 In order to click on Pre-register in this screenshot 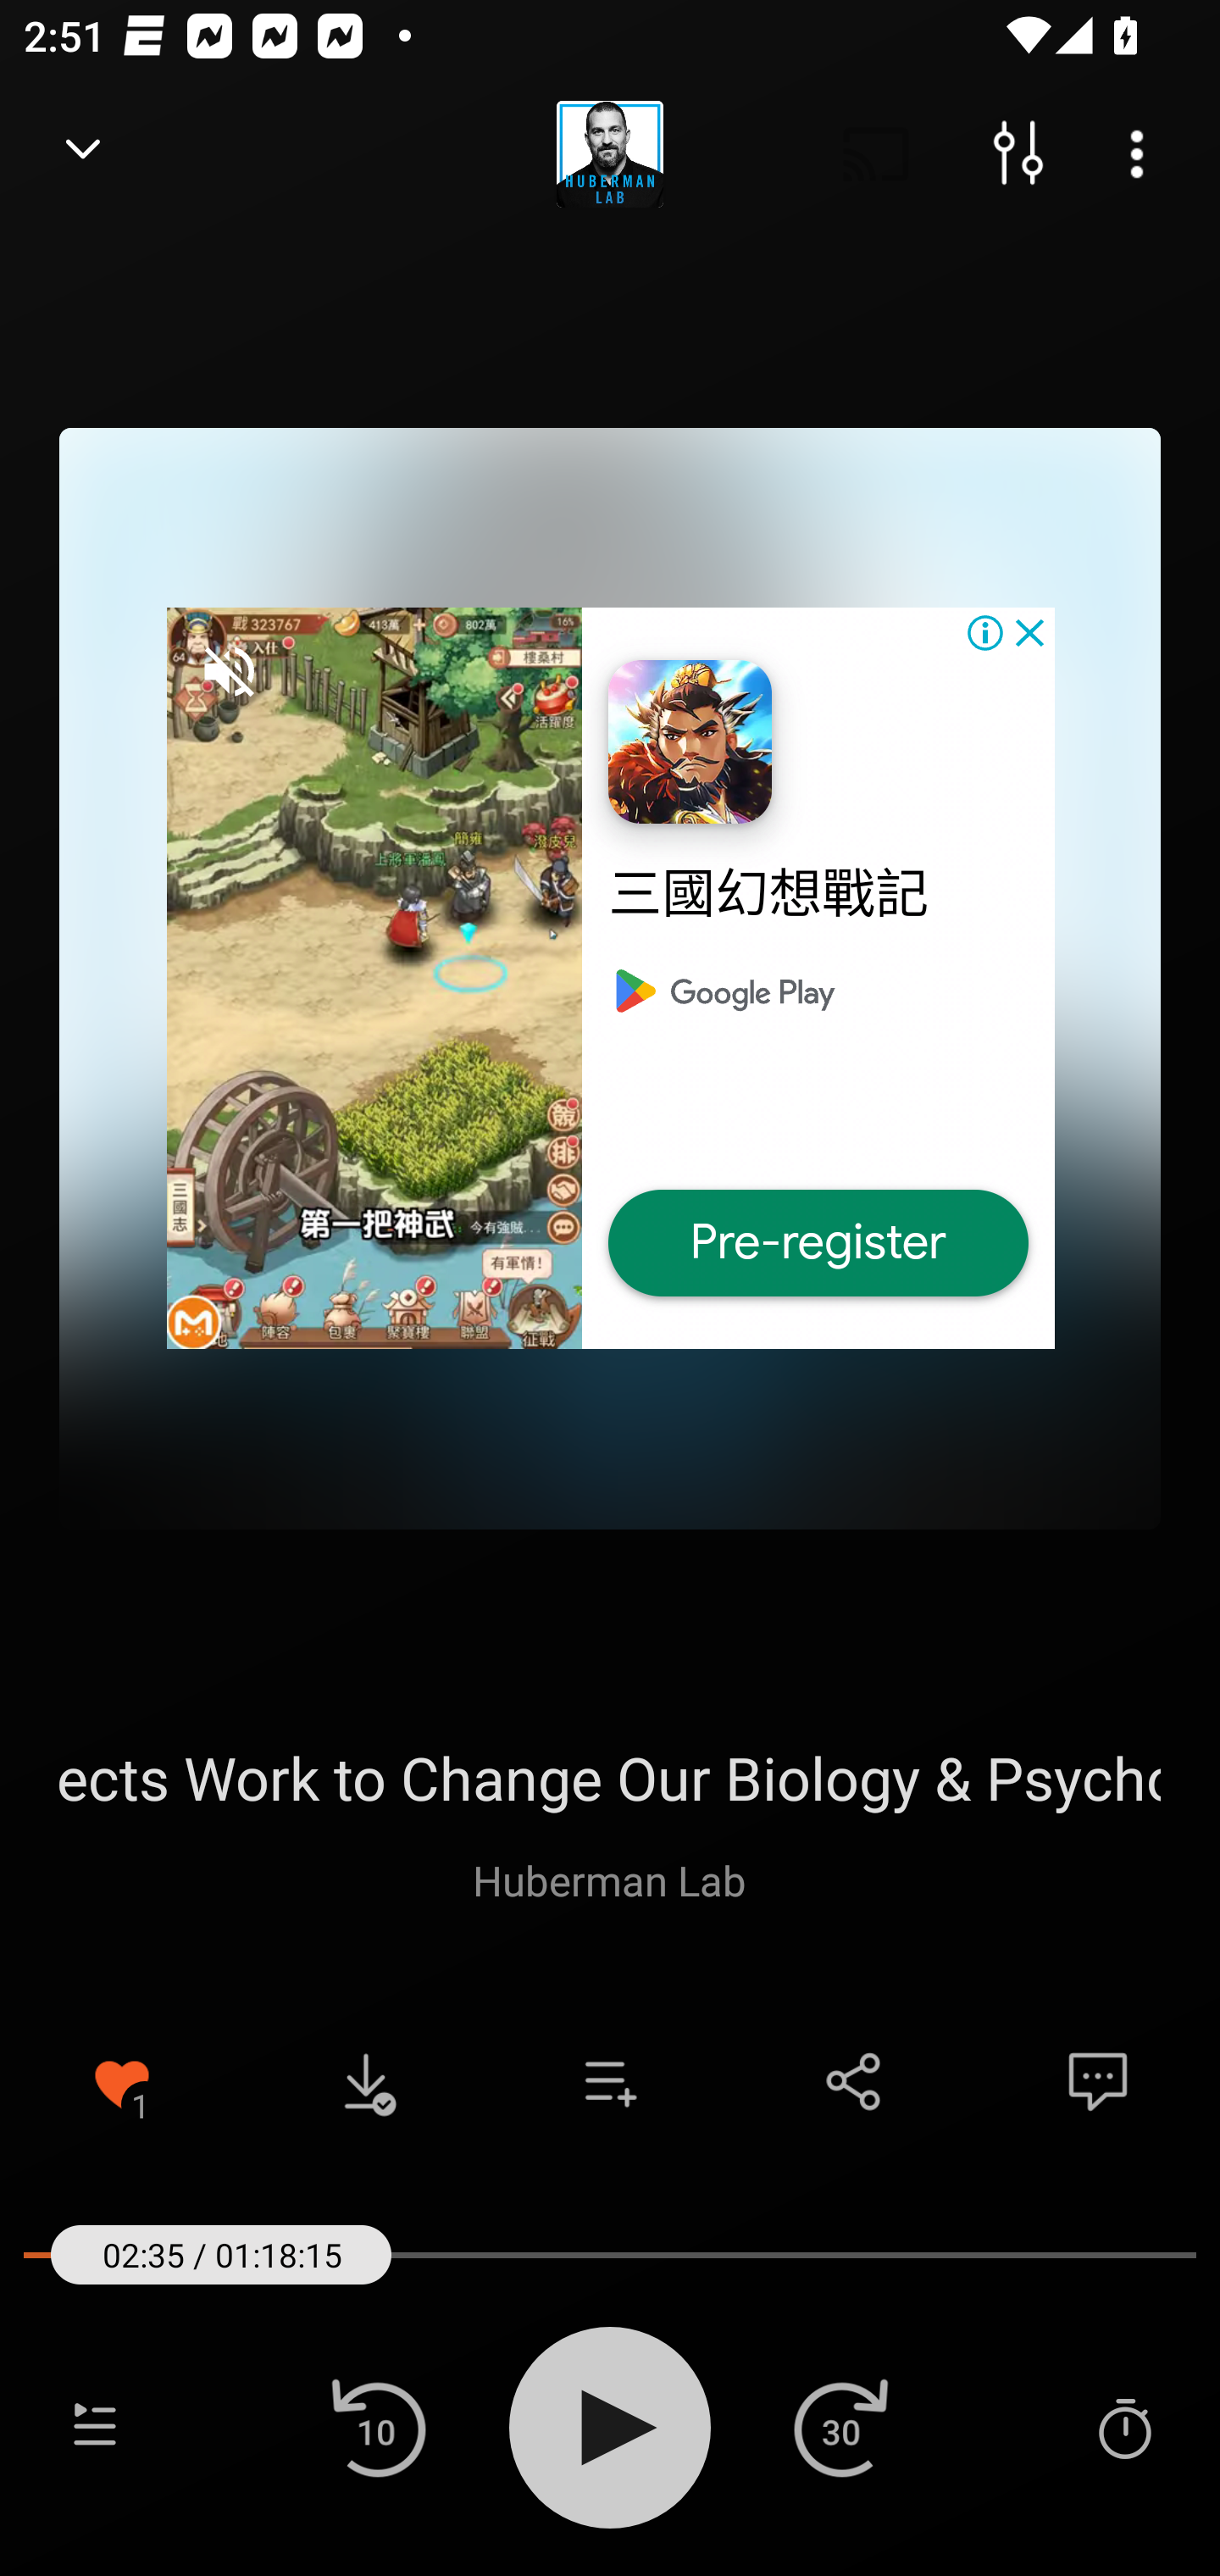, I will do `click(818, 1244)`.